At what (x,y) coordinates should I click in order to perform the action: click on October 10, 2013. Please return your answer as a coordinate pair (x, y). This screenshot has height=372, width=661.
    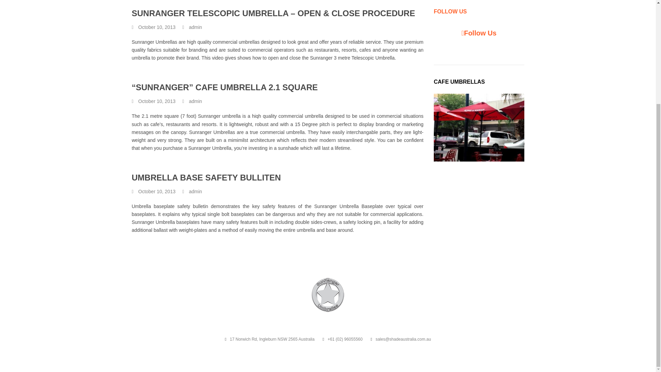
    Looking at the image, I should click on (157, 101).